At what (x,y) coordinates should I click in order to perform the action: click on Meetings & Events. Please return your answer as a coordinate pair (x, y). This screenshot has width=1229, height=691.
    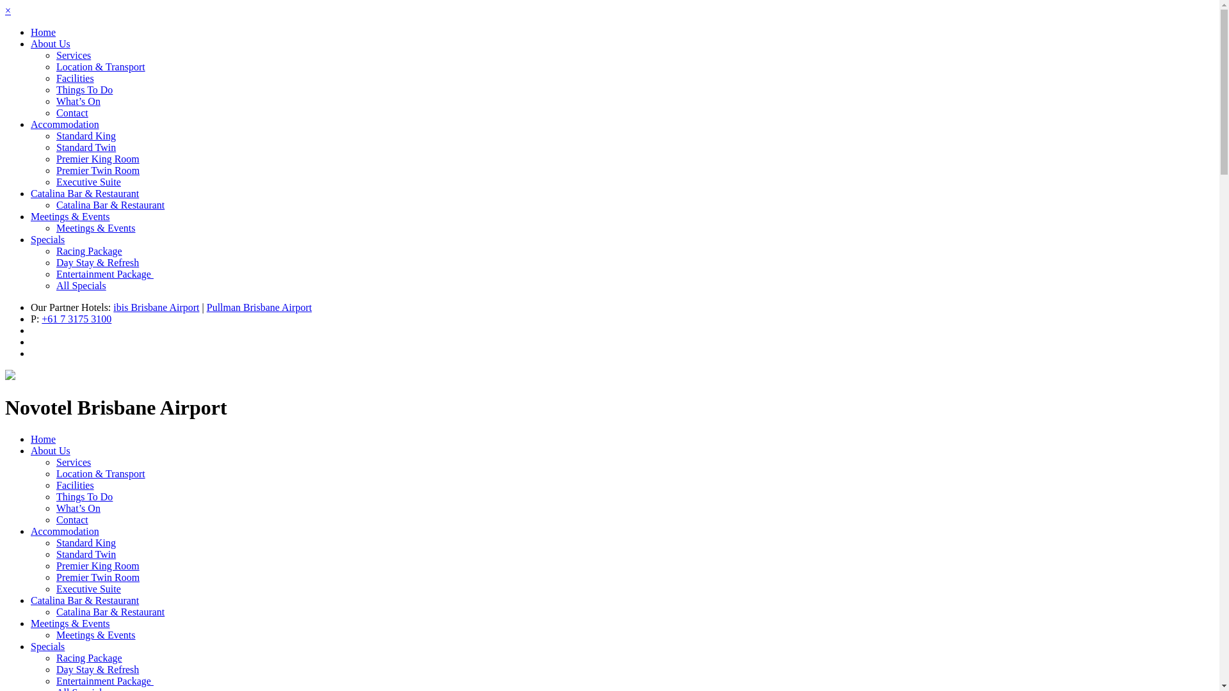
    Looking at the image, I should click on (96, 228).